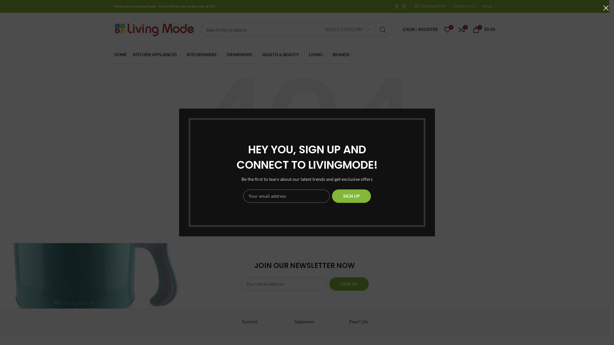 The height and width of the screenshot is (345, 614). What do you see at coordinates (420, 29) in the screenshot?
I see `LOGIN / REGISTER` at bounding box center [420, 29].